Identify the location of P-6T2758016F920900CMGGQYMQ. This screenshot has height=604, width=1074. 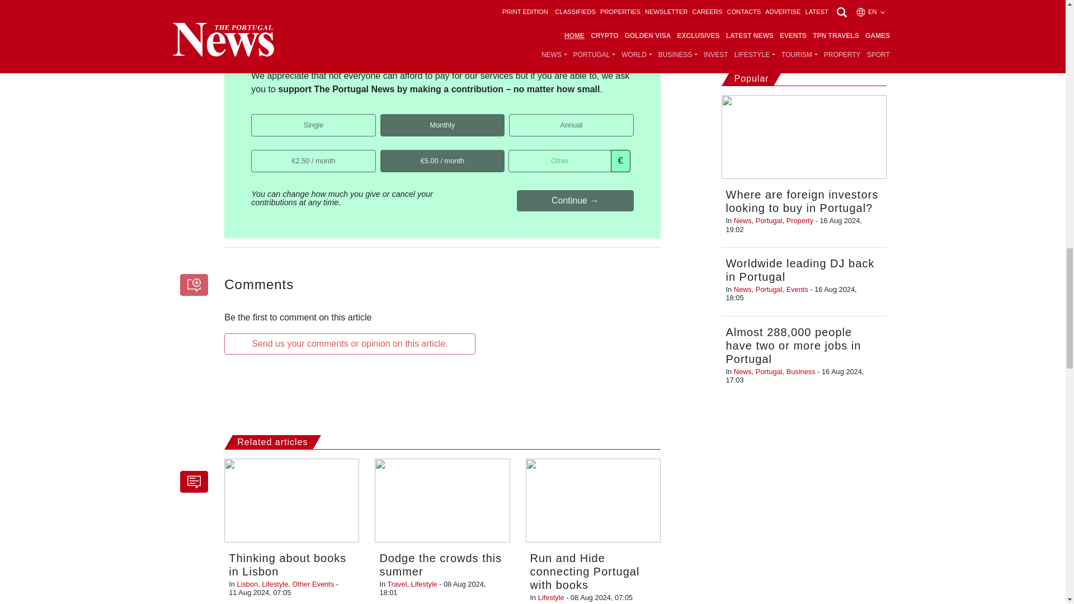
(384, 117).